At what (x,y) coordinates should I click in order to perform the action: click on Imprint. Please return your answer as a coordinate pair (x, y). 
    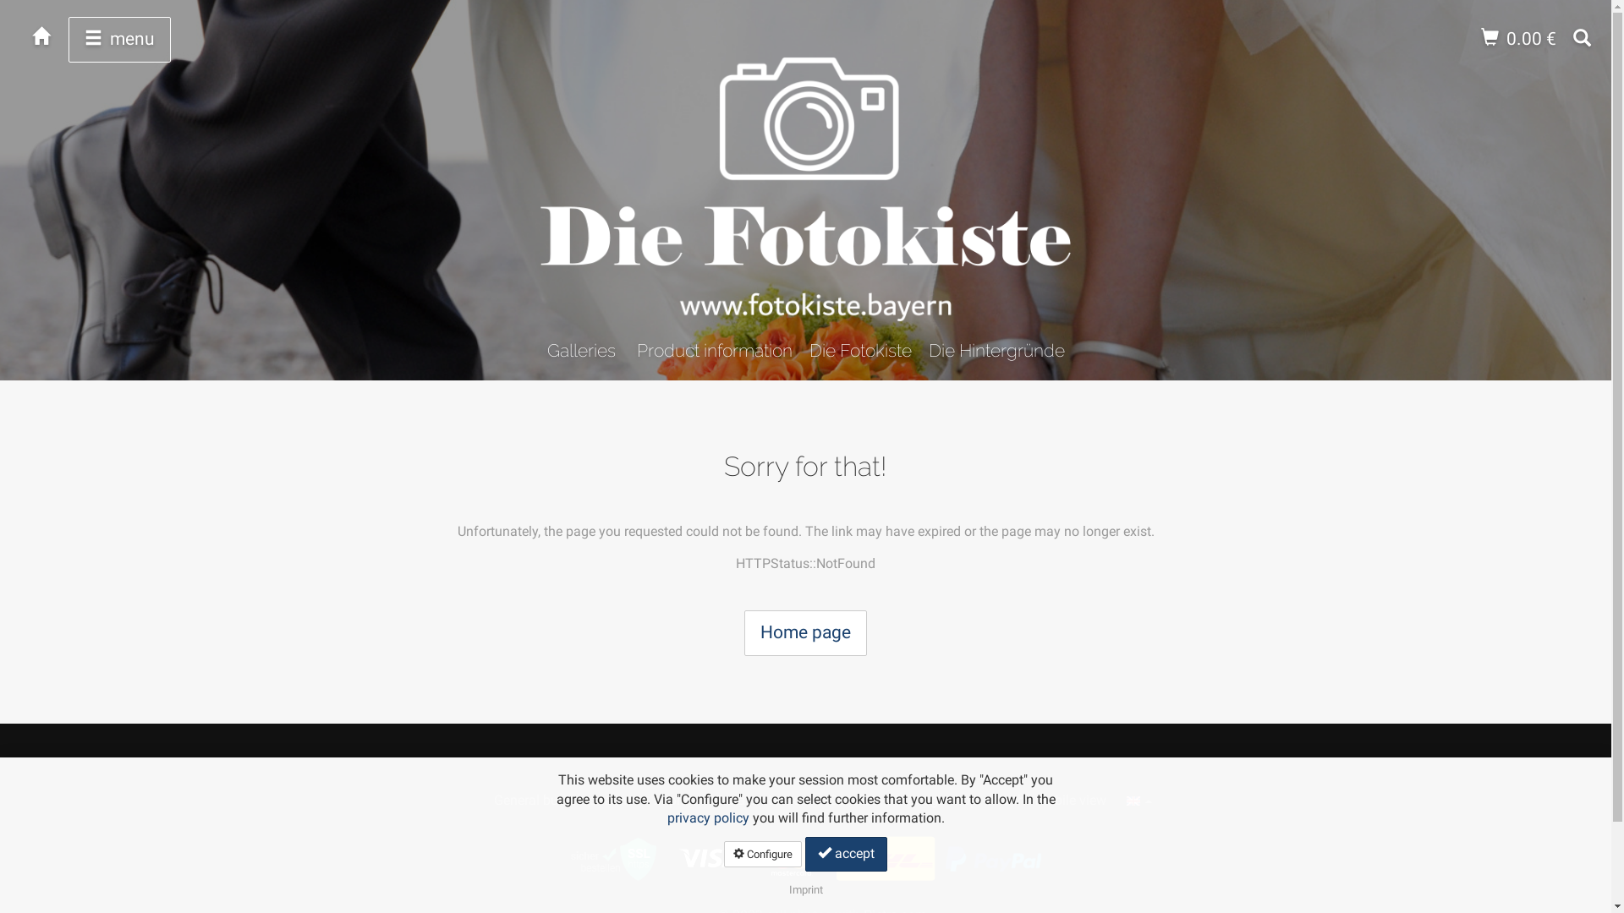
    Looking at the image, I should click on (805, 889).